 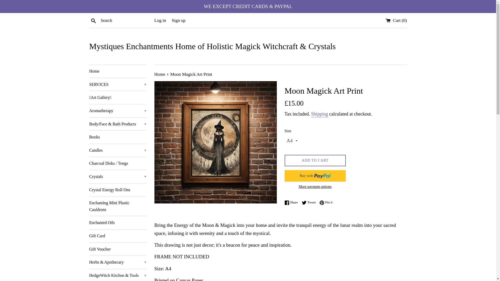 I want to click on Back to the frontpage, so click(x=160, y=74).